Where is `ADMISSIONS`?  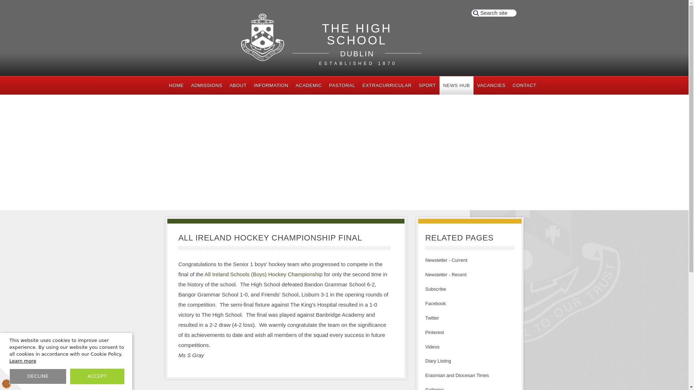 ADMISSIONS is located at coordinates (357, 44).